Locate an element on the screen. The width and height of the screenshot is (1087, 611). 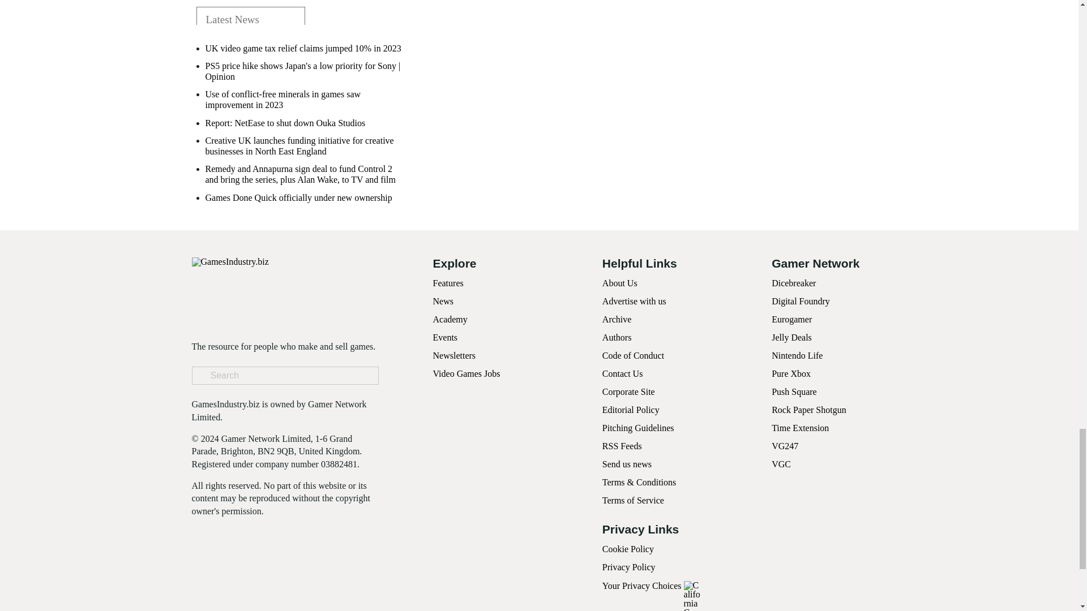
News is located at coordinates (443, 301).